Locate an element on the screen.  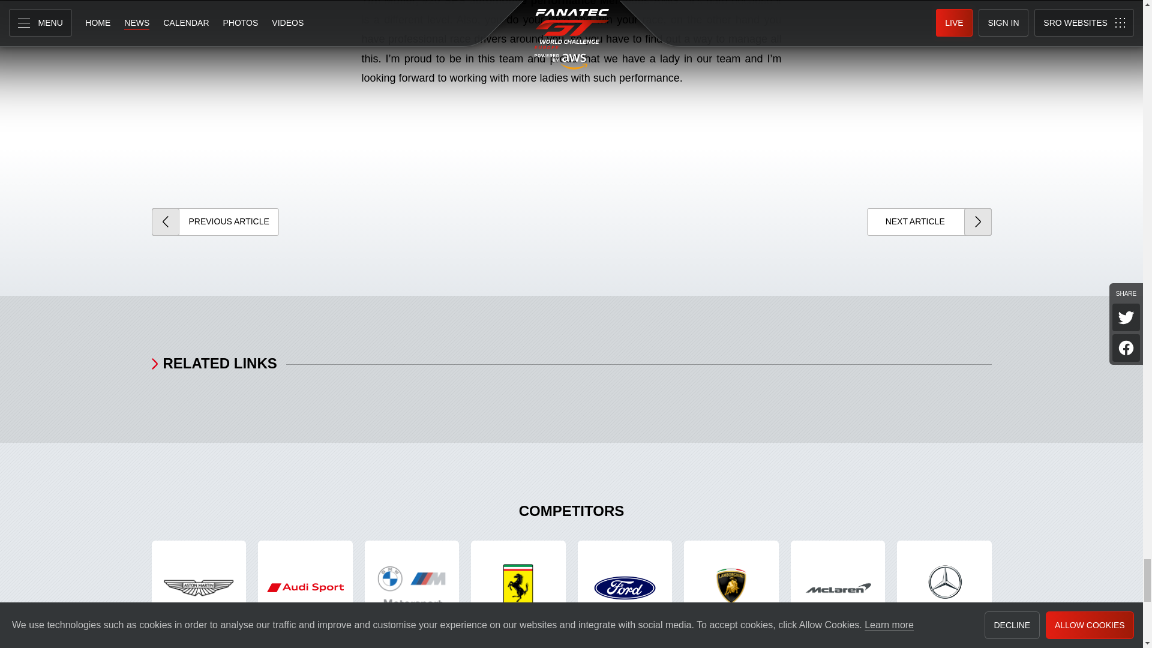
Mercedes-AMG is located at coordinates (944, 588).